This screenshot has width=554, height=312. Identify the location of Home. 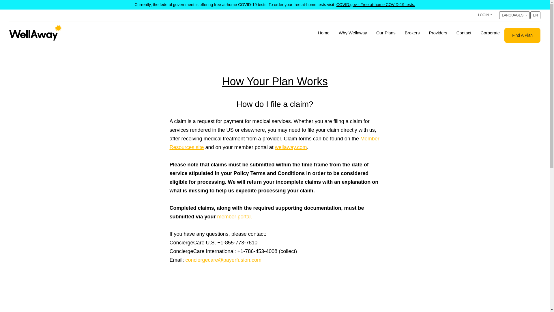
(324, 33).